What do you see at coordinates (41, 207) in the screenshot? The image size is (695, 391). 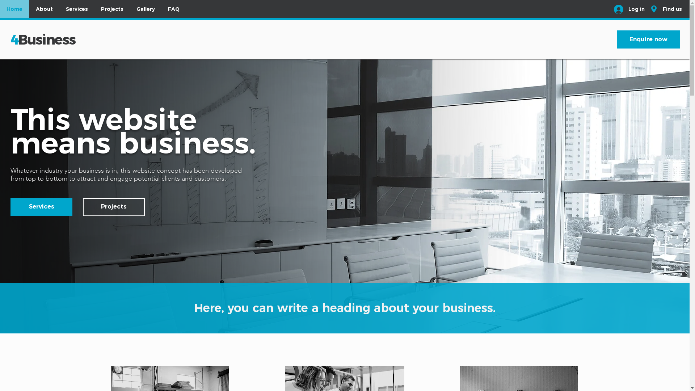 I see `Services` at bounding box center [41, 207].